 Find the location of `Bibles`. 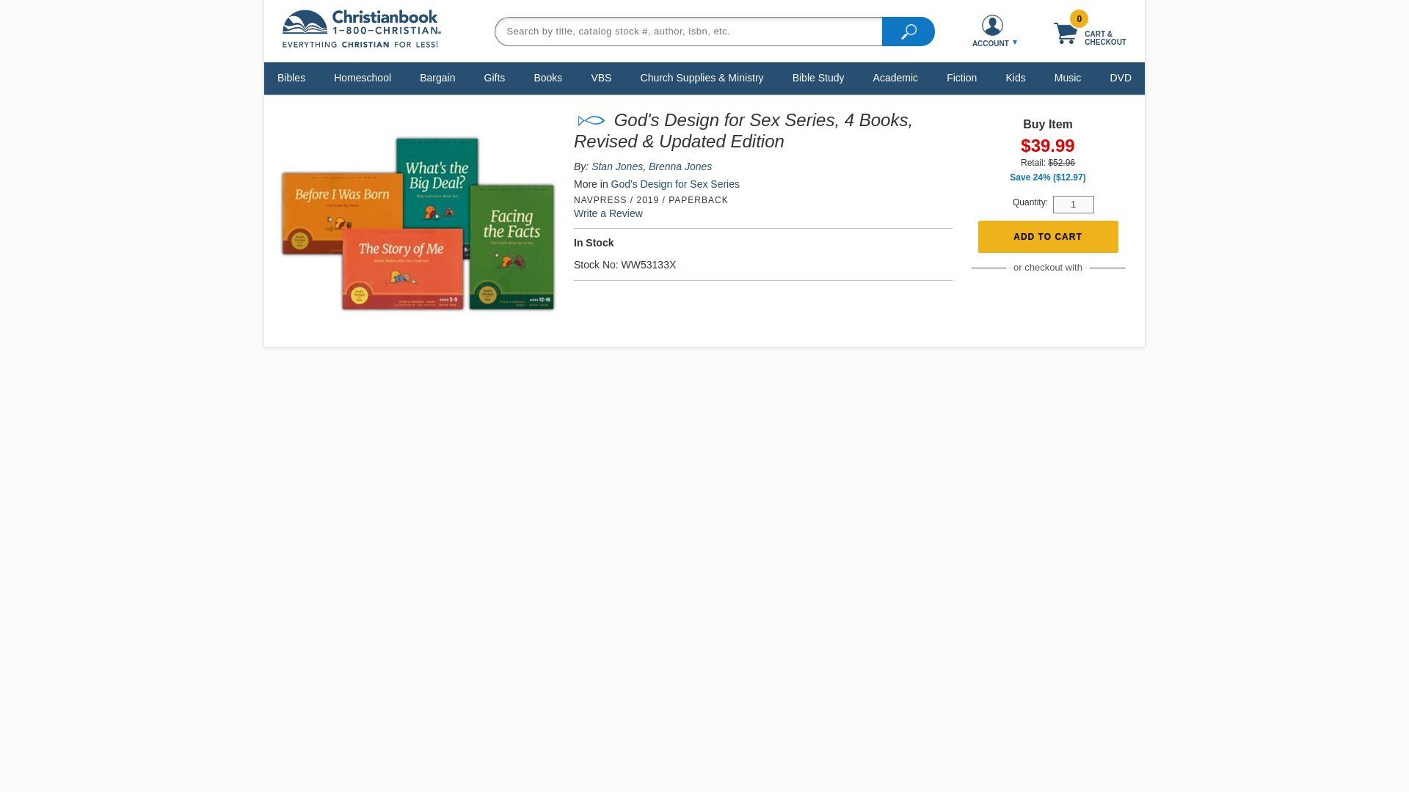

Bibles is located at coordinates (291, 77).